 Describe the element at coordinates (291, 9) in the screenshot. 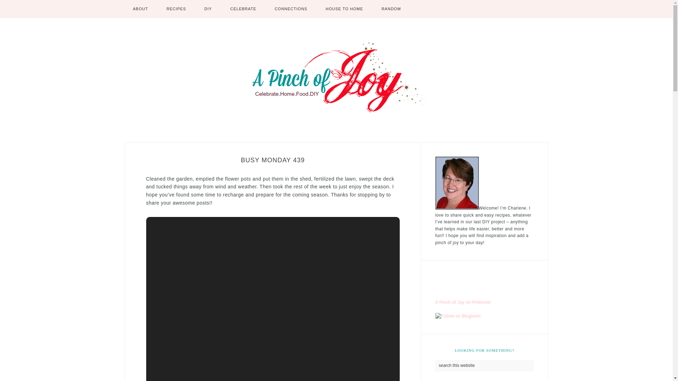

I see `CONNECTIONS` at that location.